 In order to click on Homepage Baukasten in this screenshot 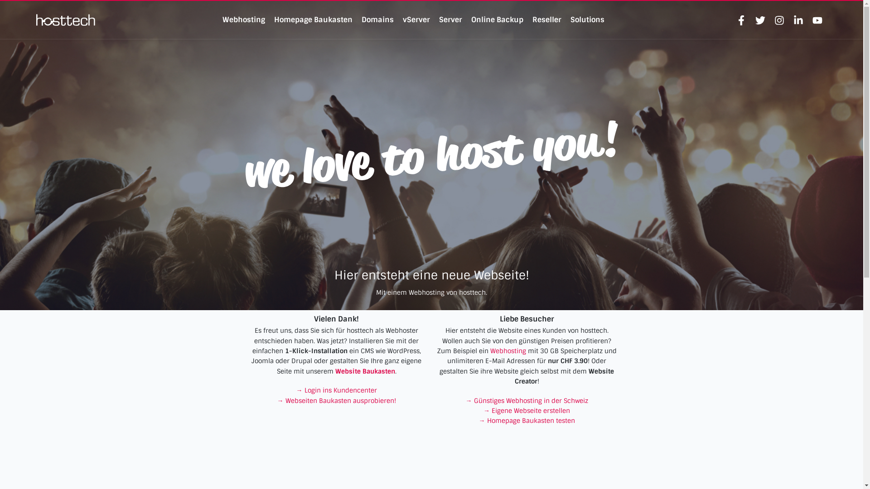, I will do `click(314, 20)`.